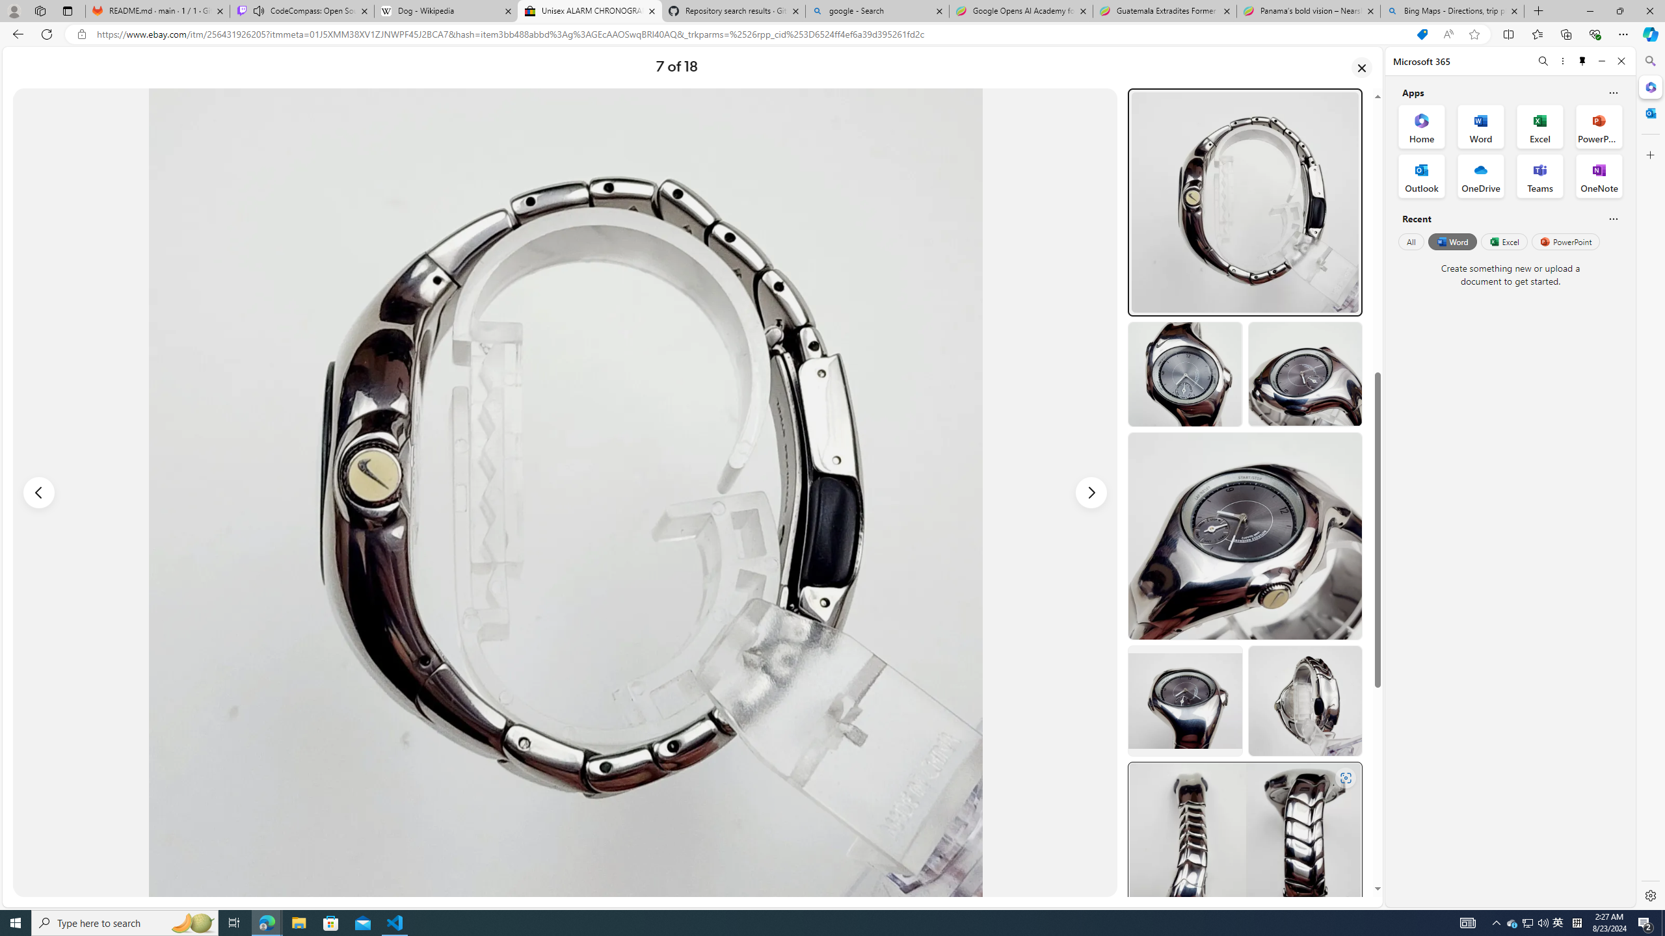 Image resolution: width=1665 pixels, height=936 pixels. I want to click on Excel Office App, so click(1540, 126).